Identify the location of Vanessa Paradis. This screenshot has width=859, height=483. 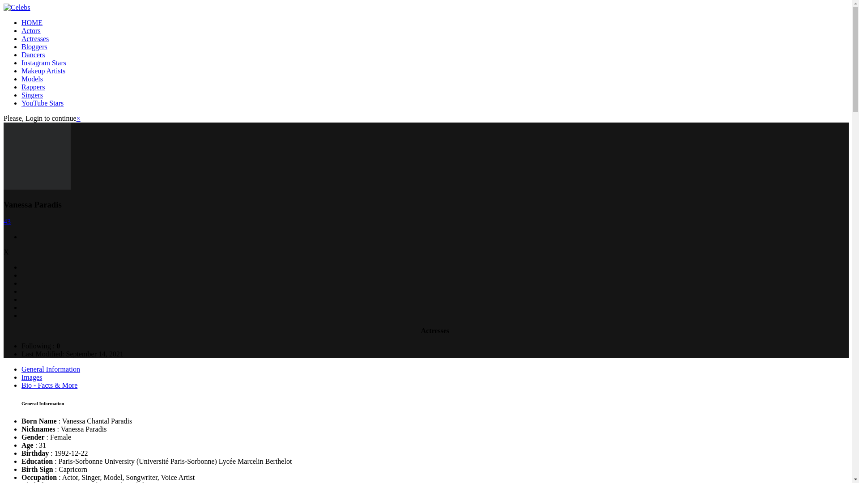
(37, 156).